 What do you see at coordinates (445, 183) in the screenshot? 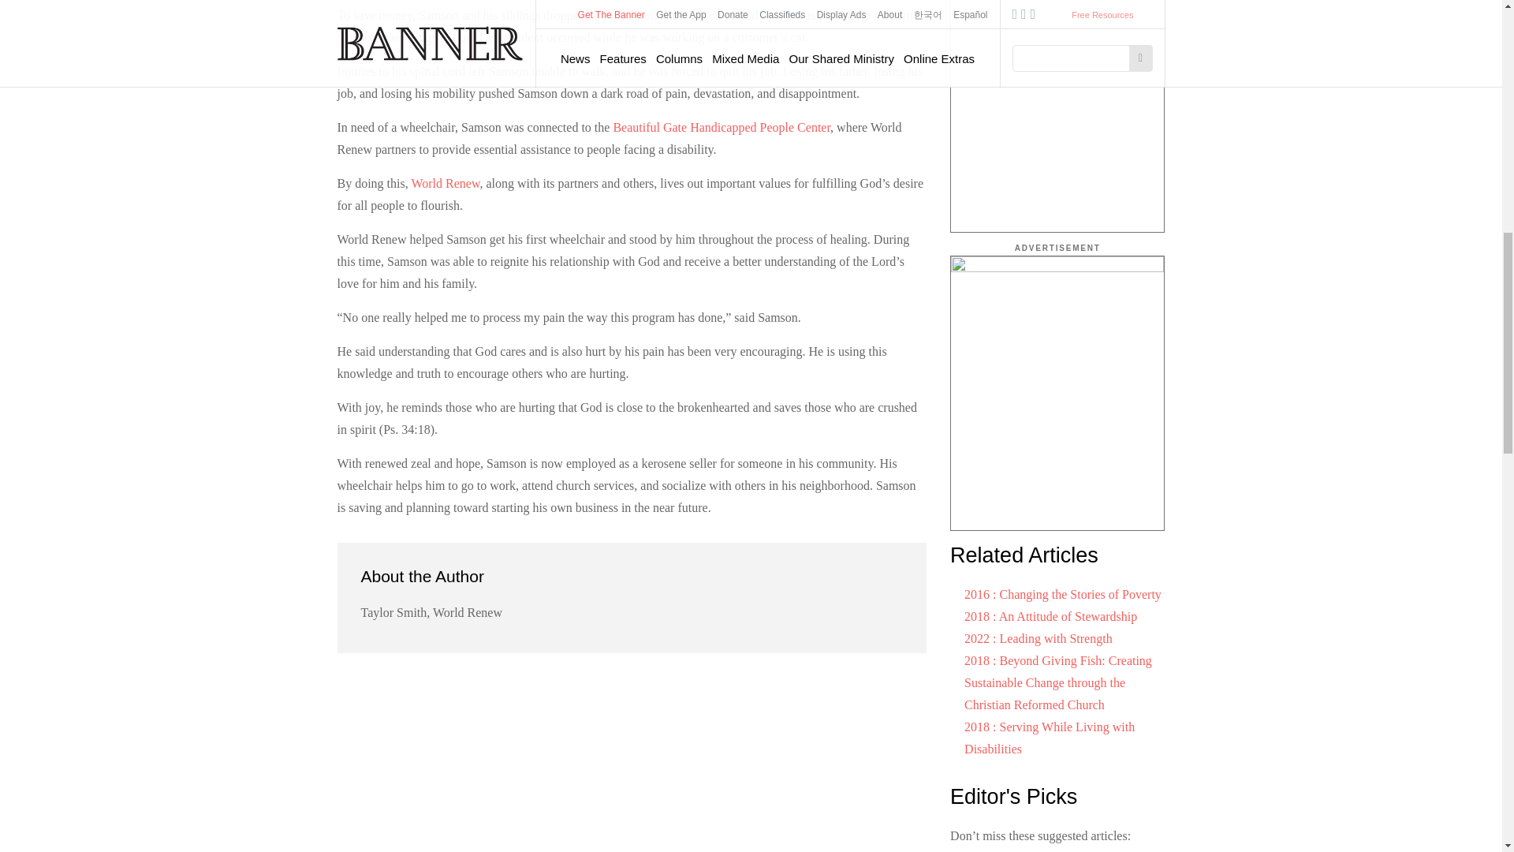
I see `World Renew` at bounding box center [445, 183].